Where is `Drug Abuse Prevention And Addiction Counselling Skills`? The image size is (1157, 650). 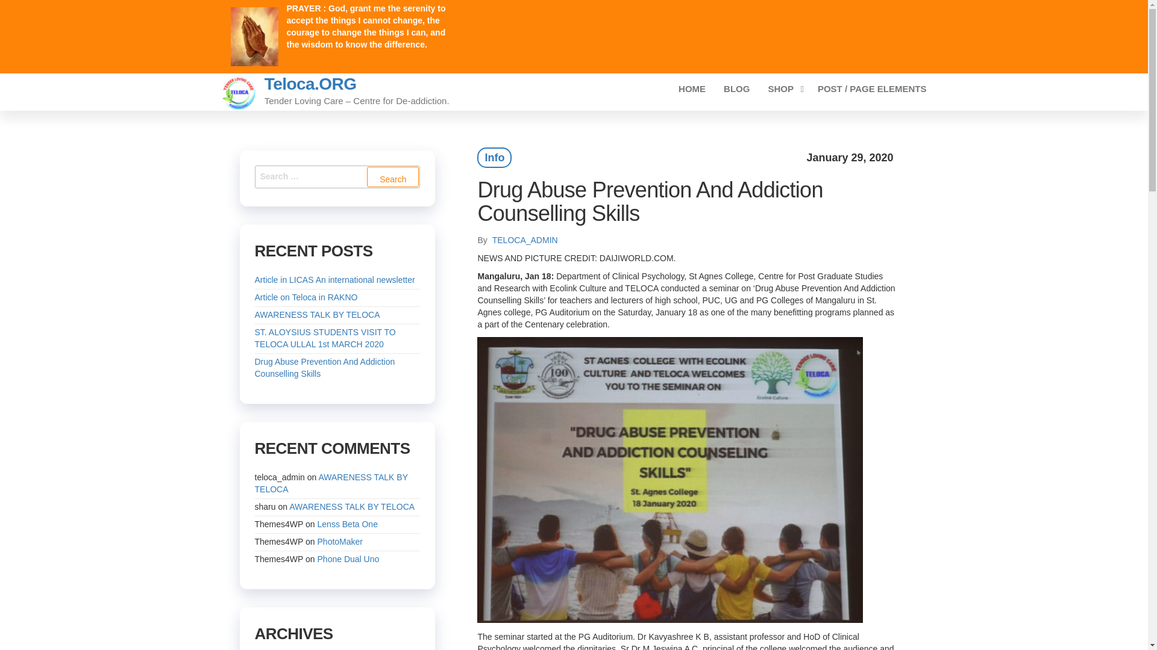
Drug Abuse Prevention And Addiction Counselling Skills is located at coordinates (324, 367).